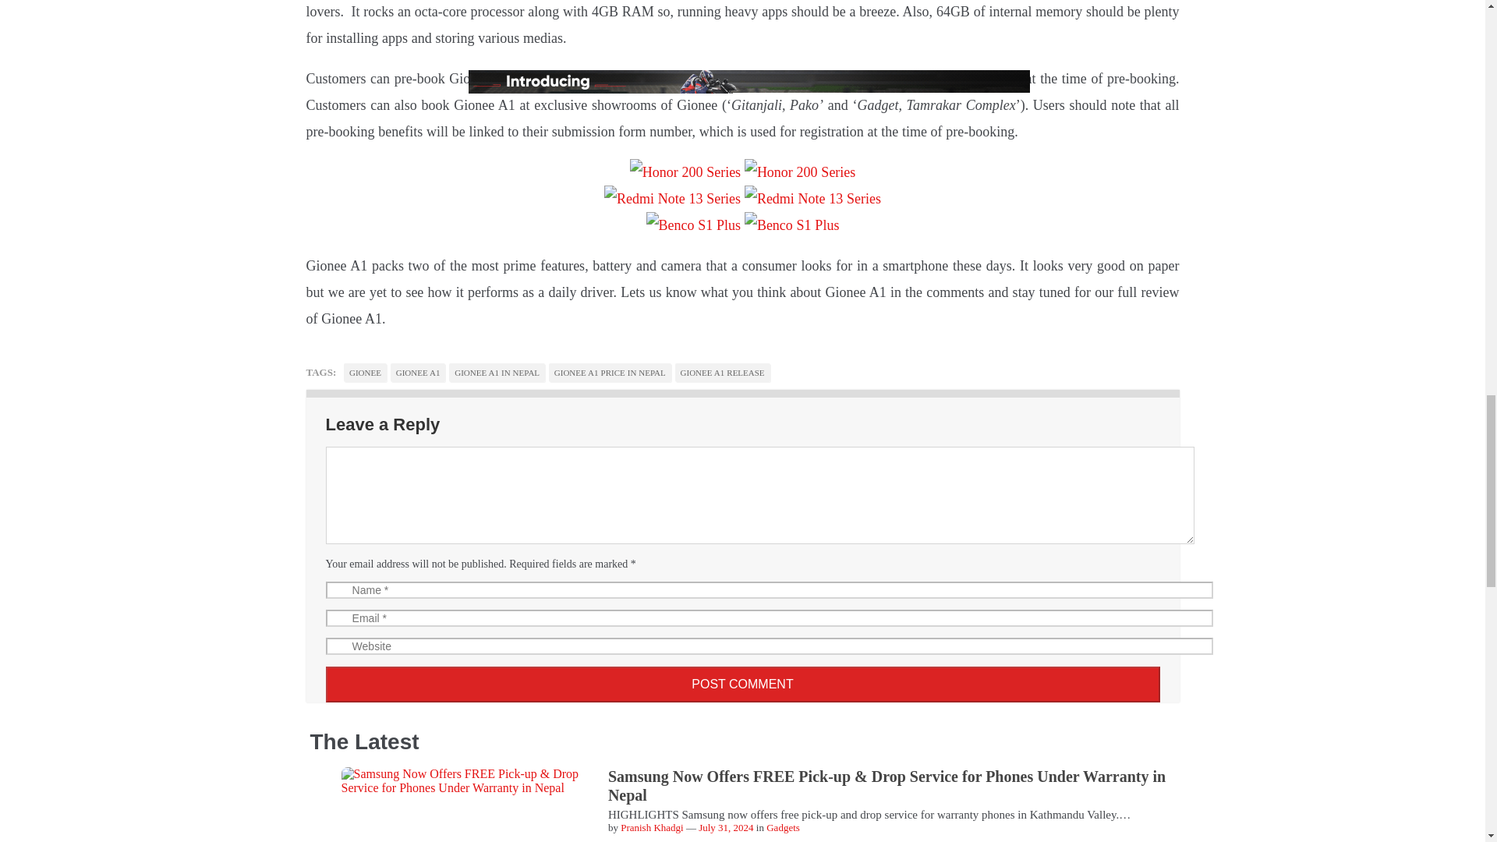 The image size is (1497, 842). What do you see at coordinates (672, 198) in the screenshot?
I see `Redmi Note 13 Series` at bounding box center [672, 198].